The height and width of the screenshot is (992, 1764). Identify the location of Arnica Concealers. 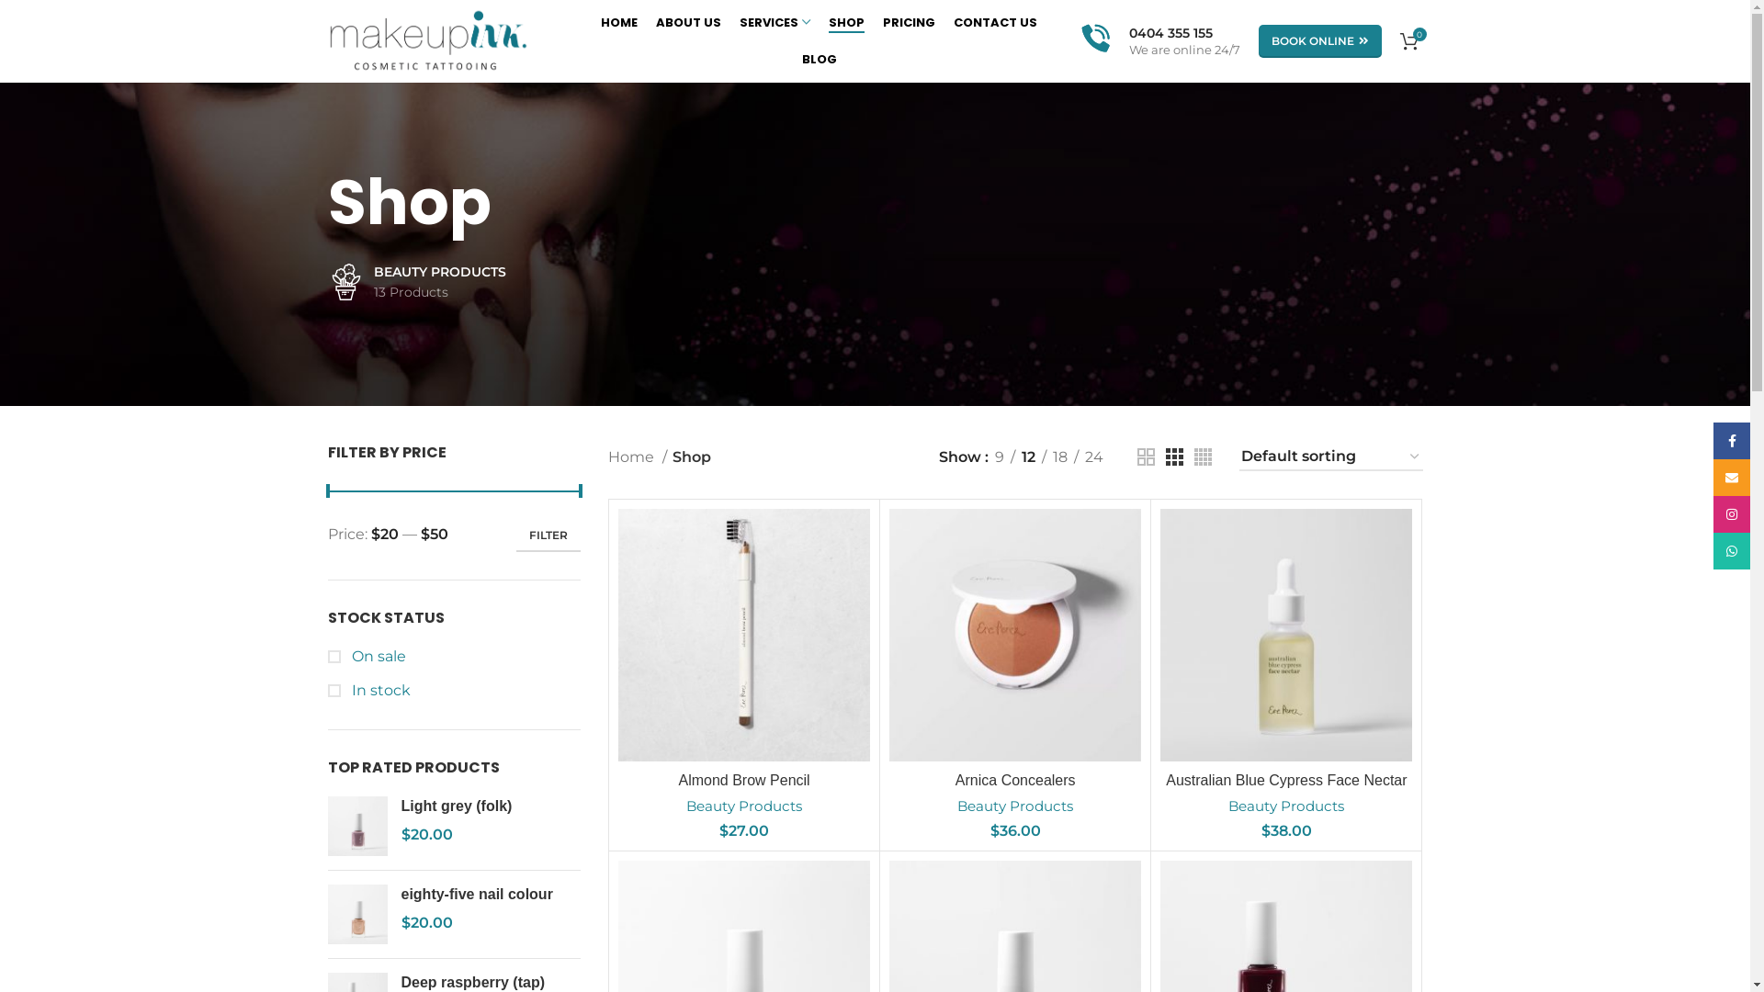
(1016, 781).